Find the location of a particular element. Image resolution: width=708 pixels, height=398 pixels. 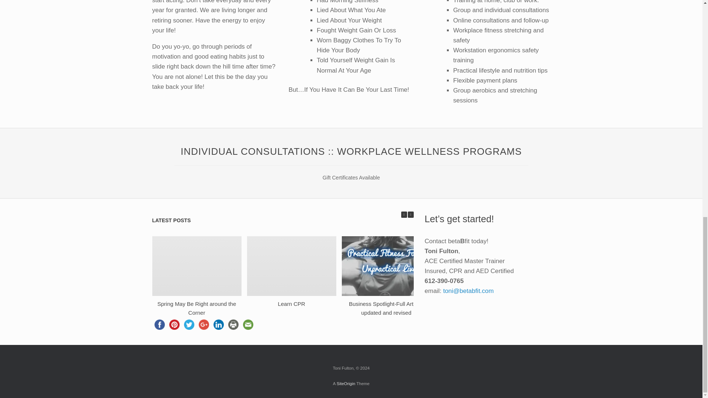

google is located at coordinates (204, 324).